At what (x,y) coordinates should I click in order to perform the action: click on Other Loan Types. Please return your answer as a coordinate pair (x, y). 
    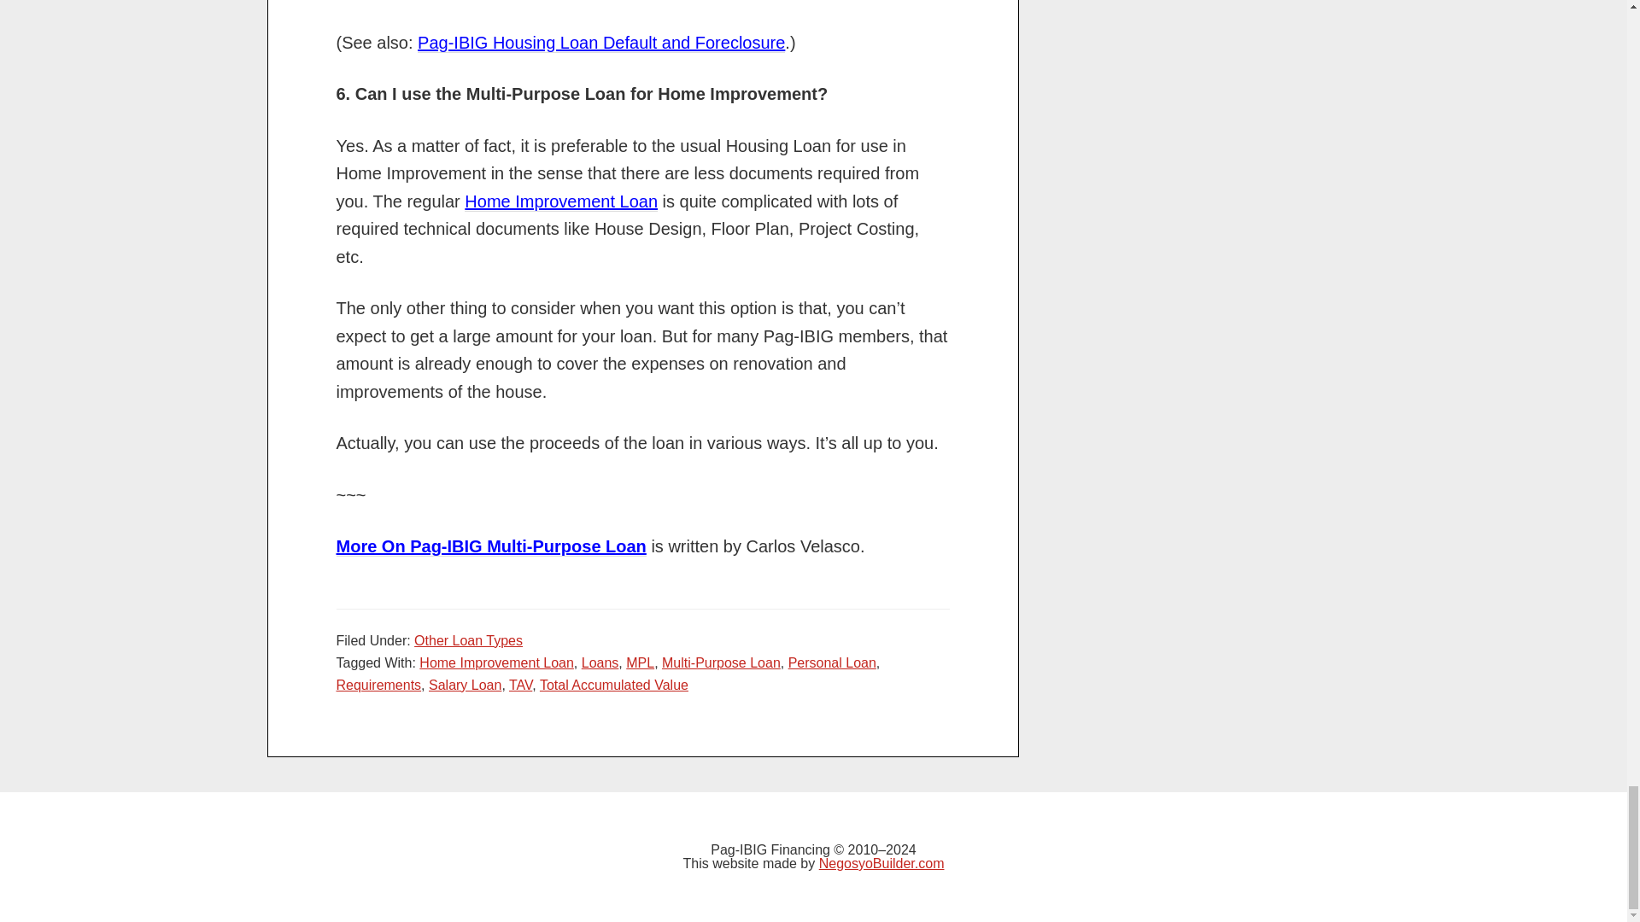
    Looking at the image, I should click on (468, 640).